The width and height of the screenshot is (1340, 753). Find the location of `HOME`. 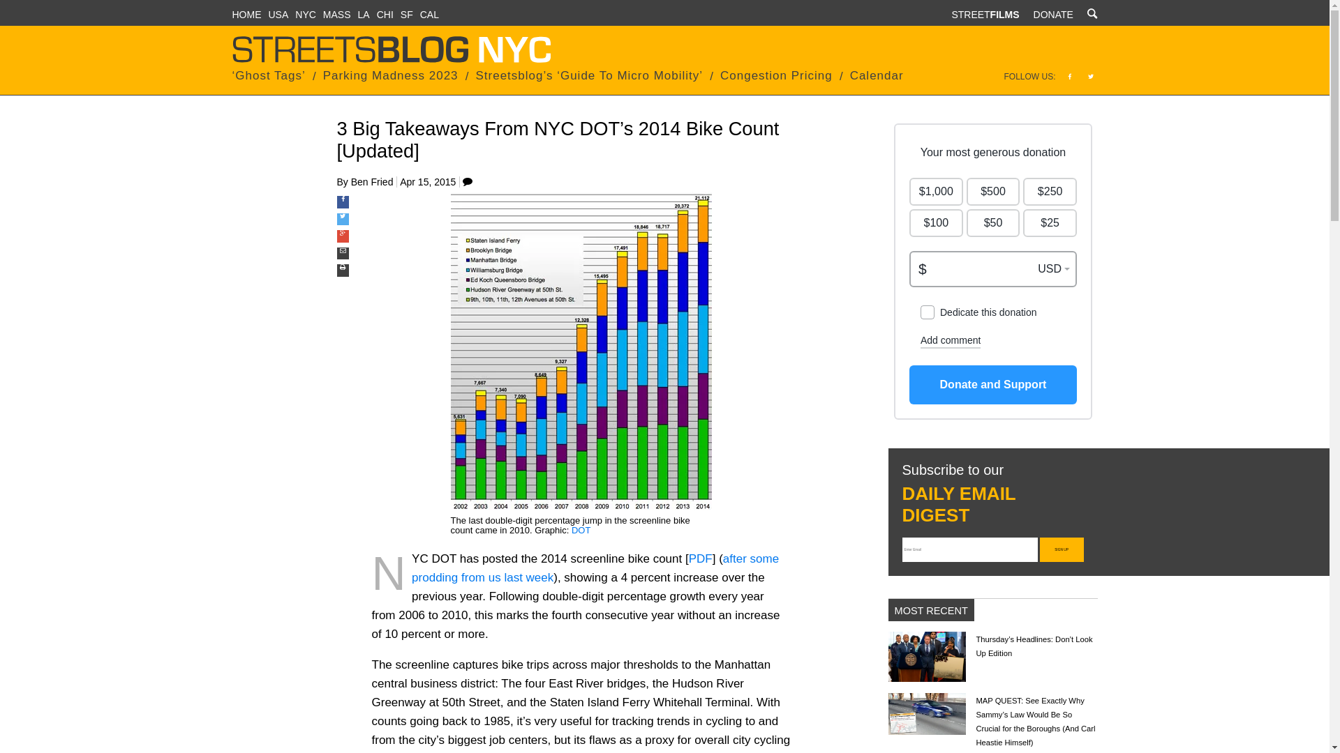

HOME is located at coordinates (246, 14).